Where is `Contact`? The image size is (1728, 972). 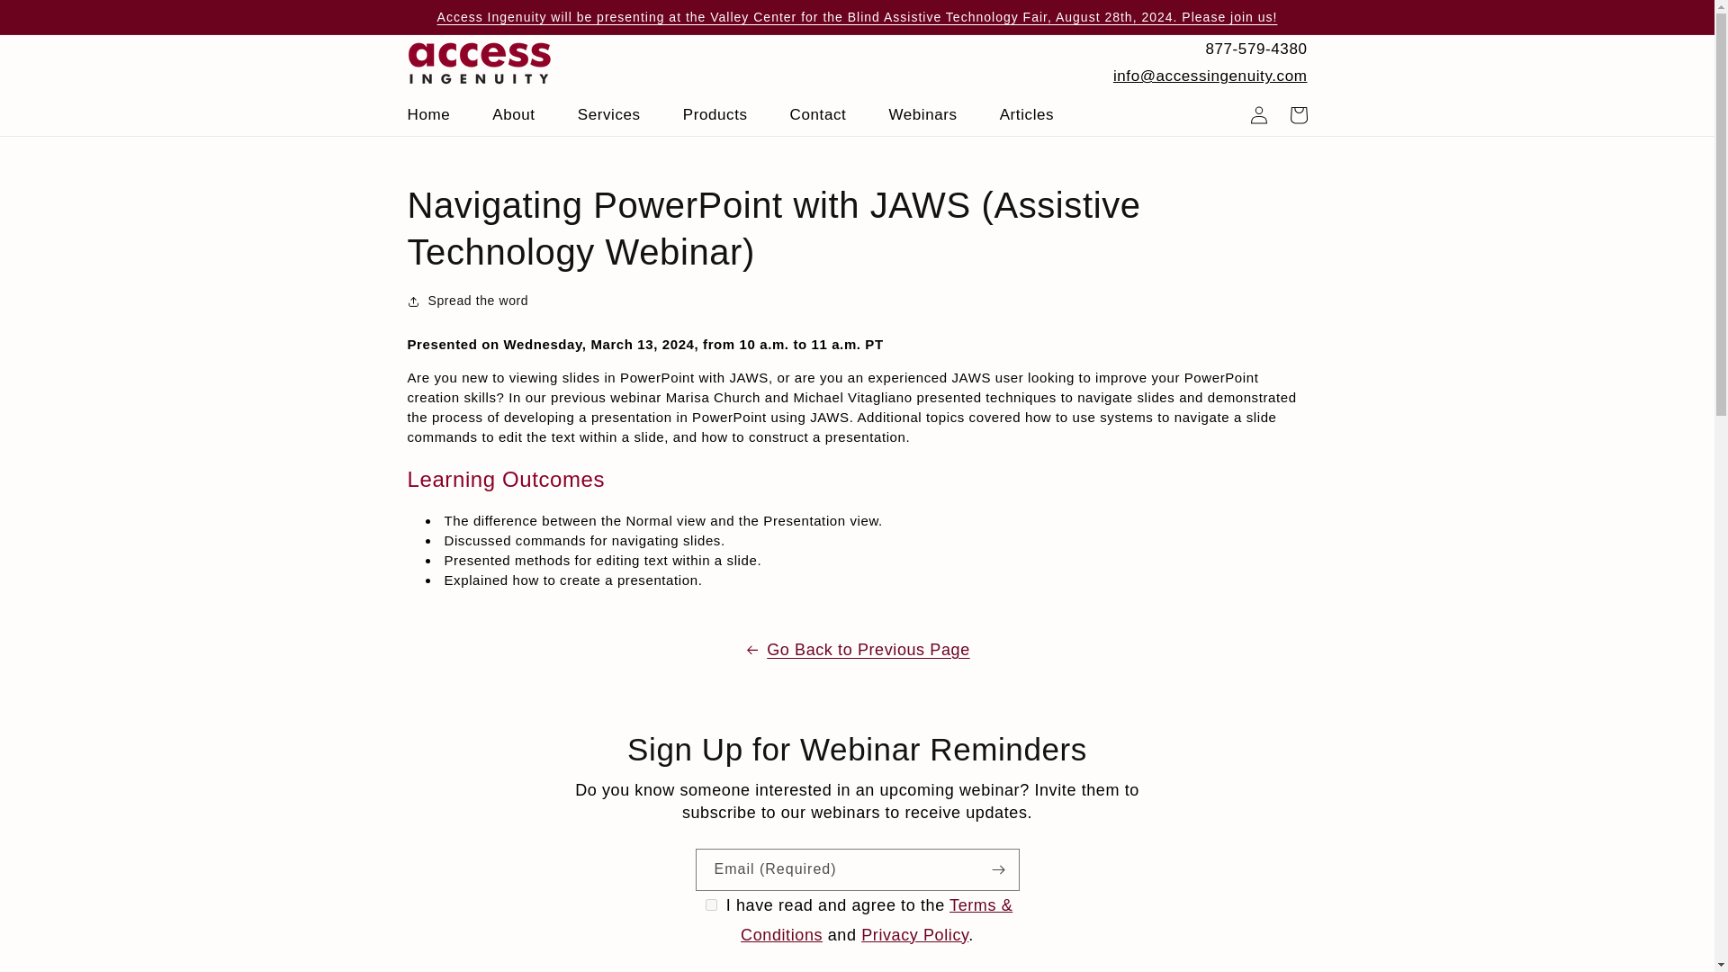
Contact is located at coordinates (828, 119).